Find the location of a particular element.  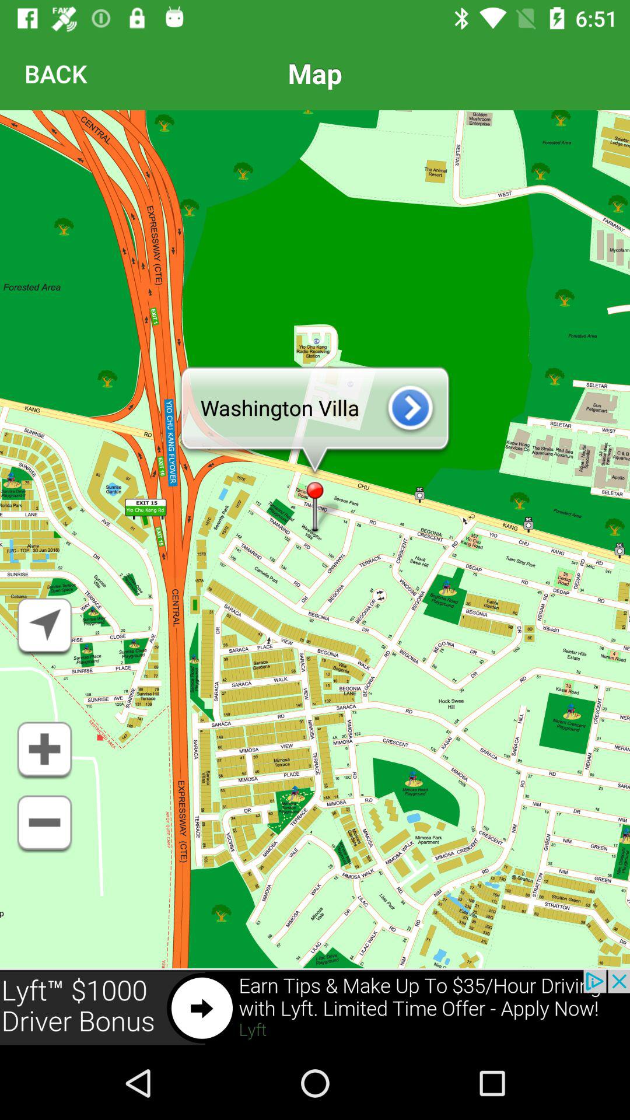

add to favorites is located at coordinates (44, 751).